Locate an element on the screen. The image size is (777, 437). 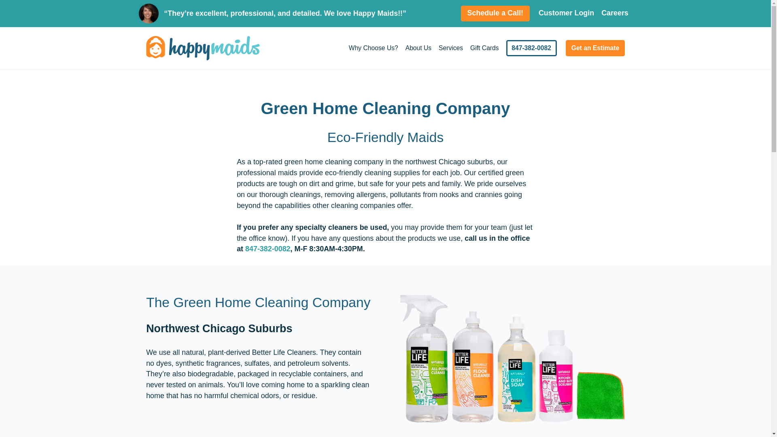
Services is located at coordinates (451, 48).